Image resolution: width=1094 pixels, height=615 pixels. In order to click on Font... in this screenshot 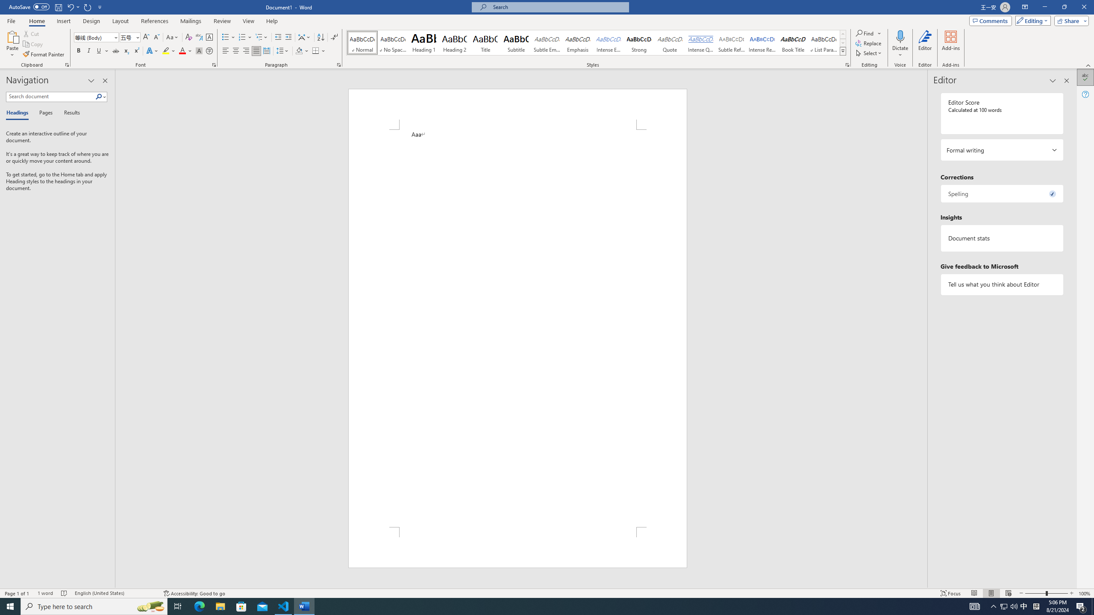, I will do `click(215, 65)`.